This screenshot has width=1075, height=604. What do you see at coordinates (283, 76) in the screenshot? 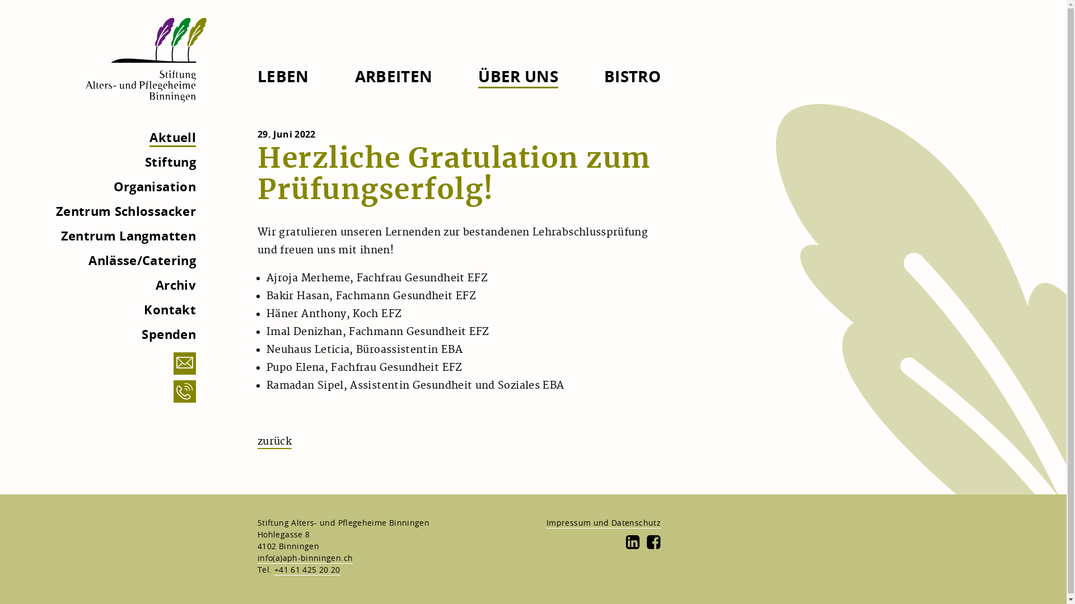
I see `LEBEN` at bounding box center [283, 76].